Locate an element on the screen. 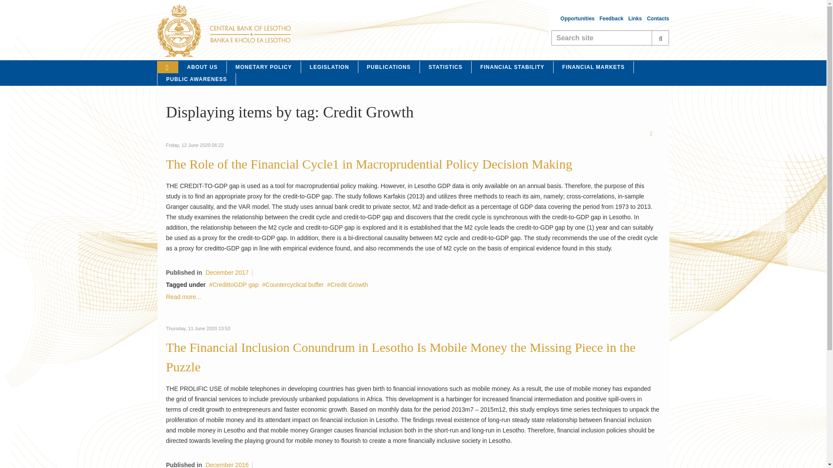 This screenshot has width=833, height=468. Subscribe to this RSS feed is located at coordinates (653, 134).